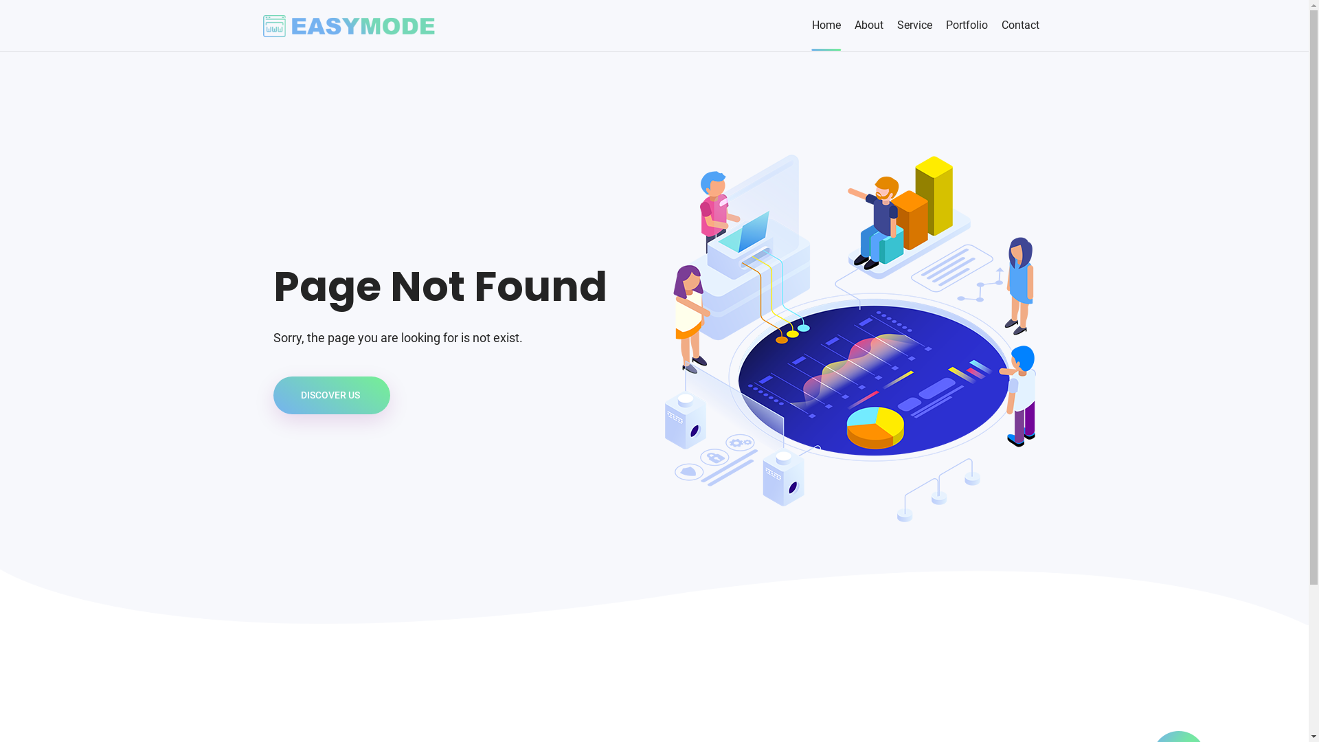 The height and width of the screenshot is (742, 1319). Describe the element at coordinates (915, 25) in the screenshot. I see `Service` at that location.